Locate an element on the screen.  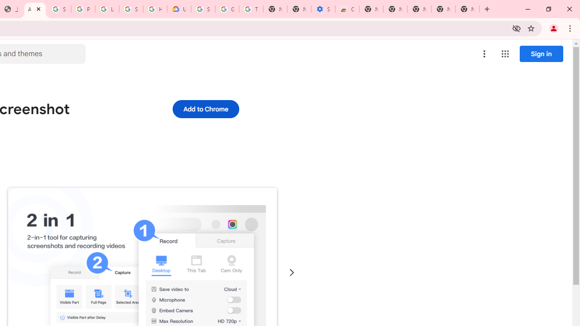
Add to Chrome is located at coordinates (206, 109).